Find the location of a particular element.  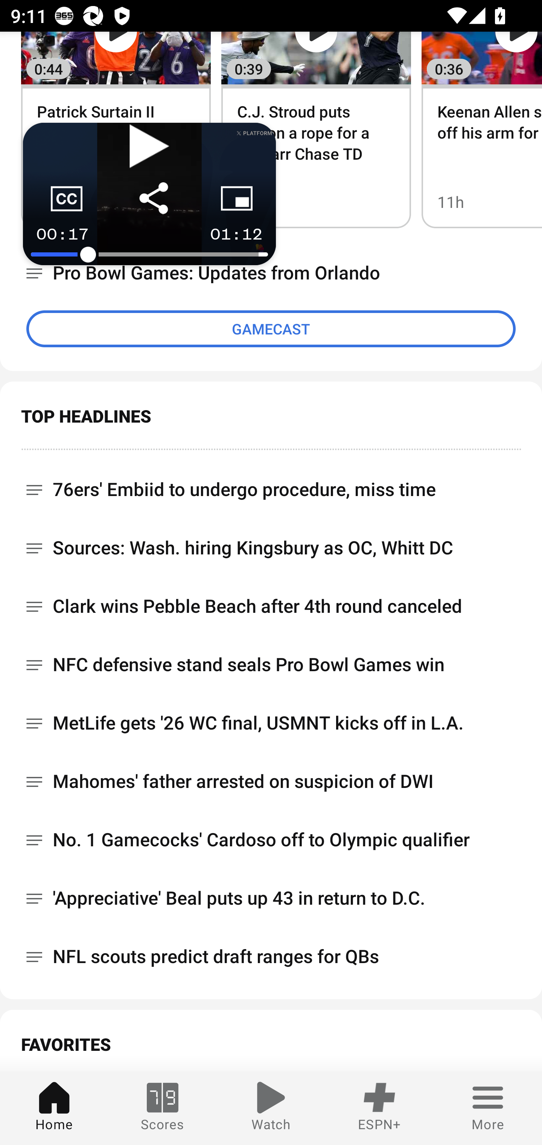

 'Appreciative' Beal puts up 43 in return to D.C. is located at coordinates (271, 898).